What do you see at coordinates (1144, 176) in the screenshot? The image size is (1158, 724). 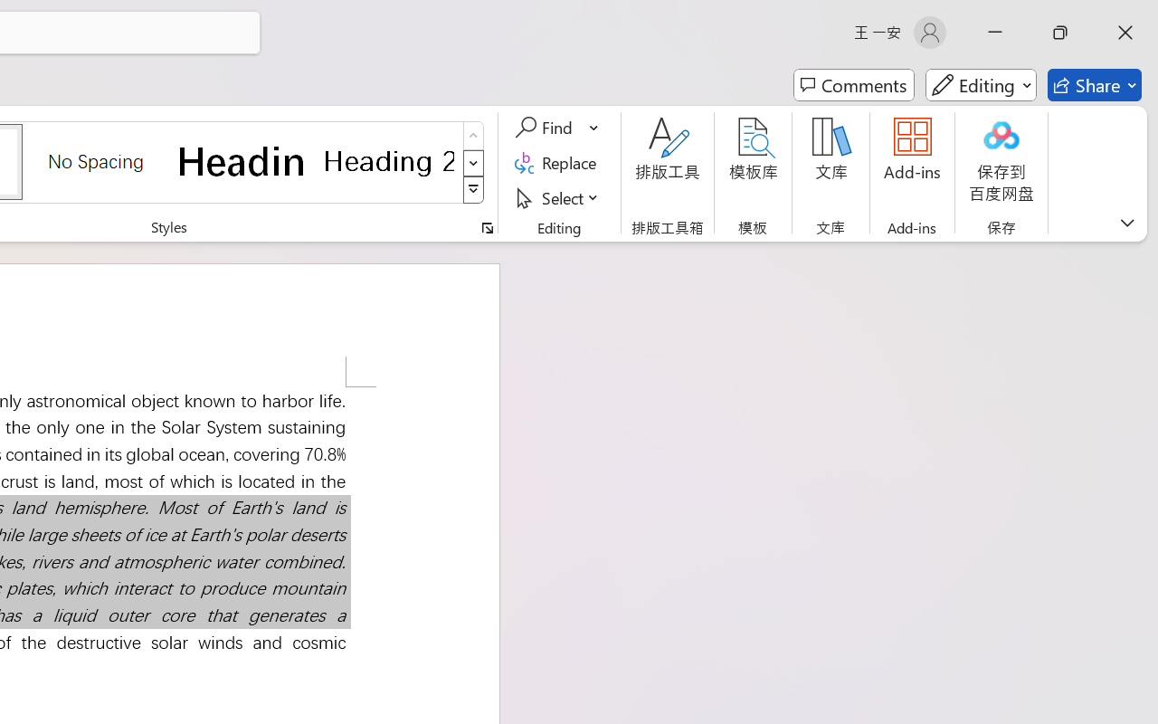 I see `Close this message` at bounding box center [1144, 176].